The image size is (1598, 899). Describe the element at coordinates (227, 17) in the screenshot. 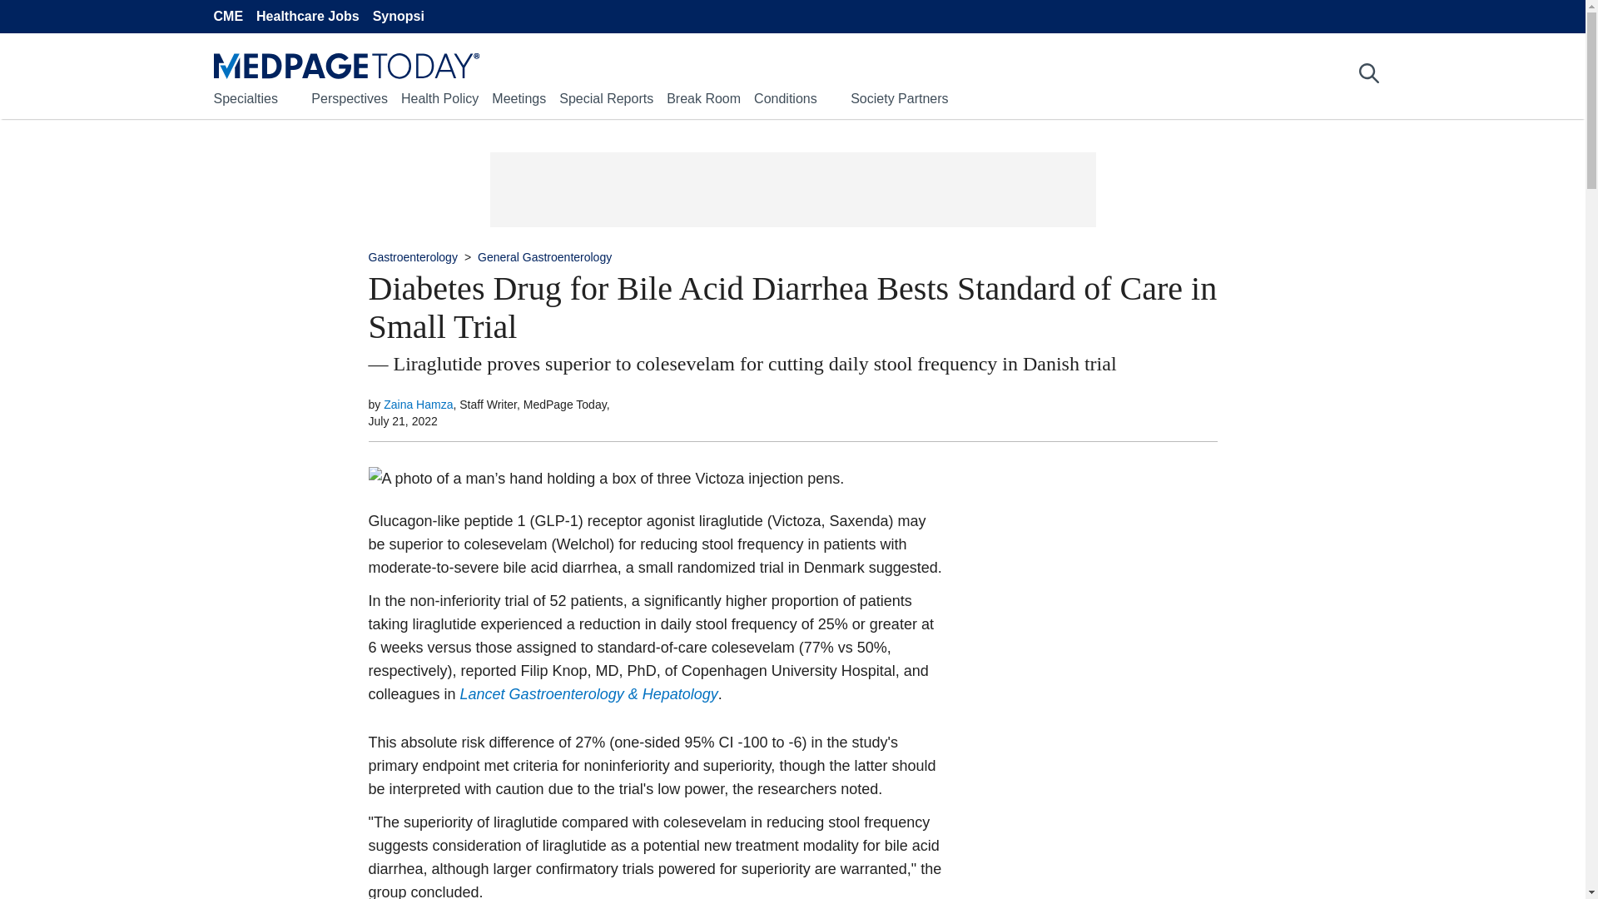

I see `CME` at that location.